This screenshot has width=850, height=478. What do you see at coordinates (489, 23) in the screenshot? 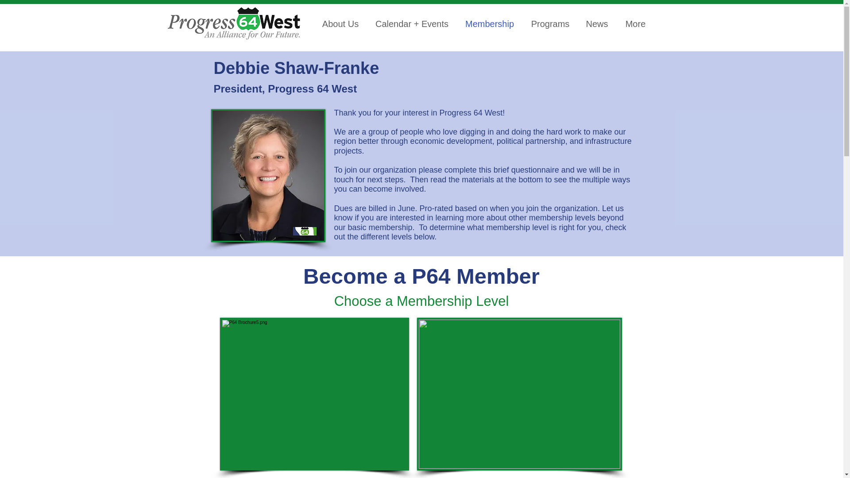
I see `Membership` at bounding box center [489, 23].